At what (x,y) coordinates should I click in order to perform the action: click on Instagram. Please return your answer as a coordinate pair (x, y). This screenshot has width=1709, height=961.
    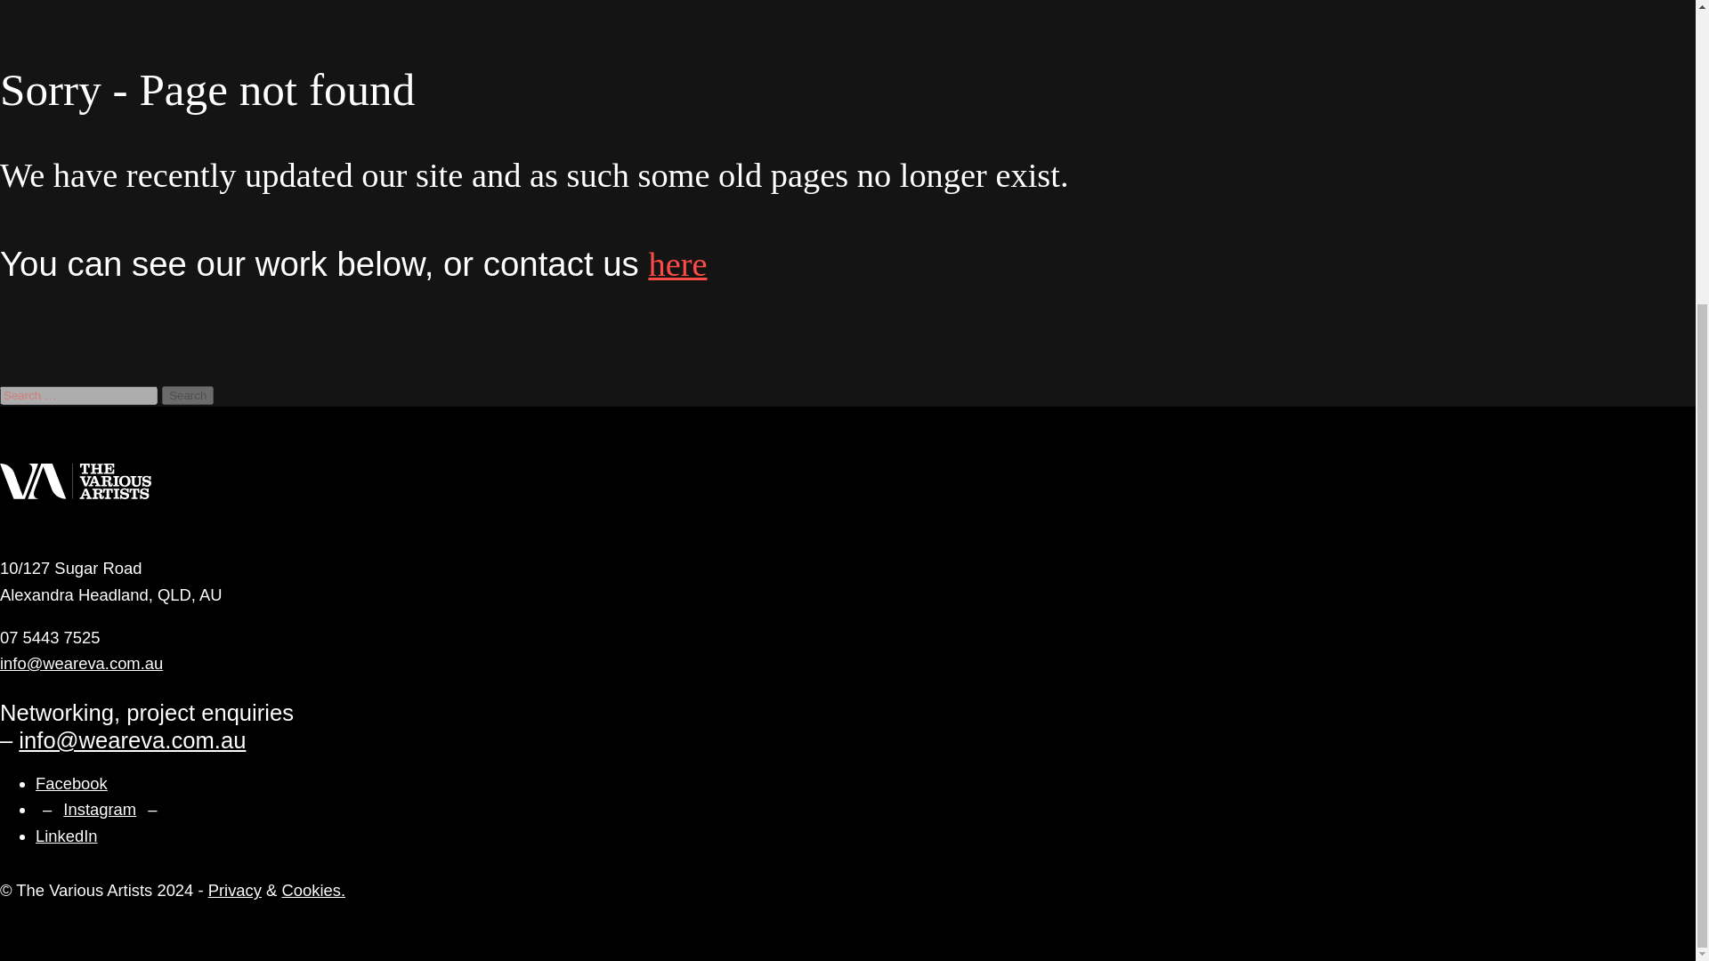
    Looking at the image, I should click on (100, 809).